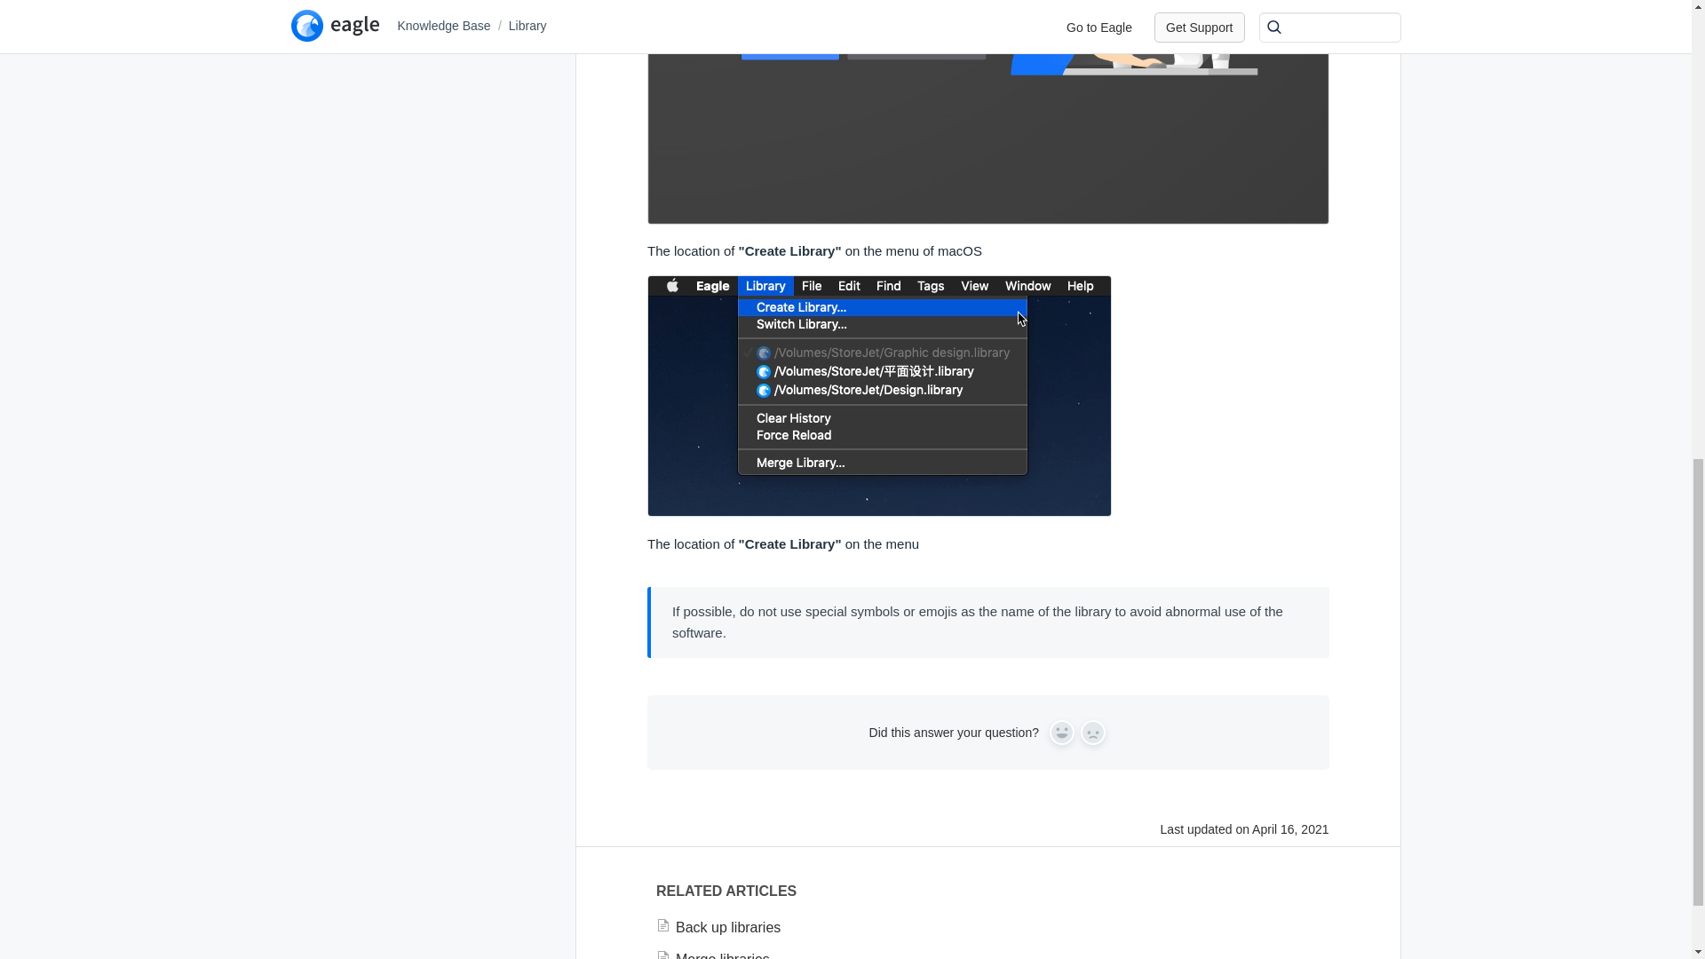 This screenshot has width=1705, height=959. Describe the element at coordinates (987, 954) in the screenshot. I see `Merge libraries` at that location.